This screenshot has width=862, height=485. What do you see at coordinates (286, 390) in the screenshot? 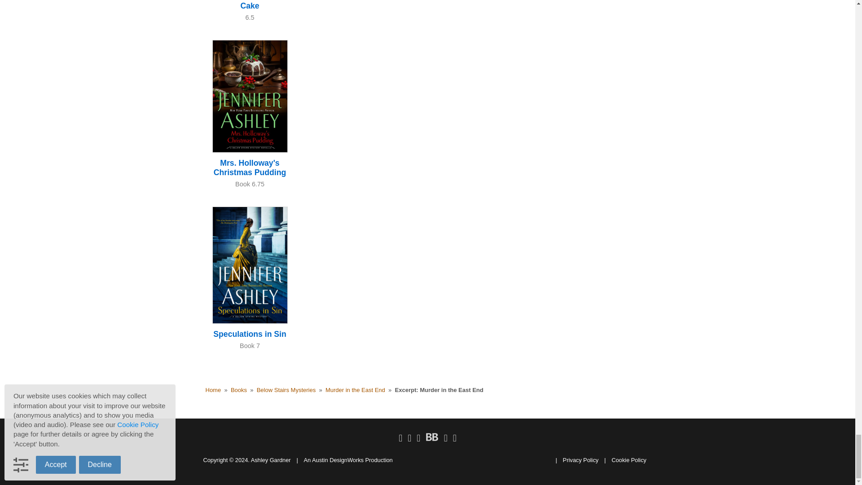
I see `Below Stairs Mysteries` at bounding box center [286, 390].